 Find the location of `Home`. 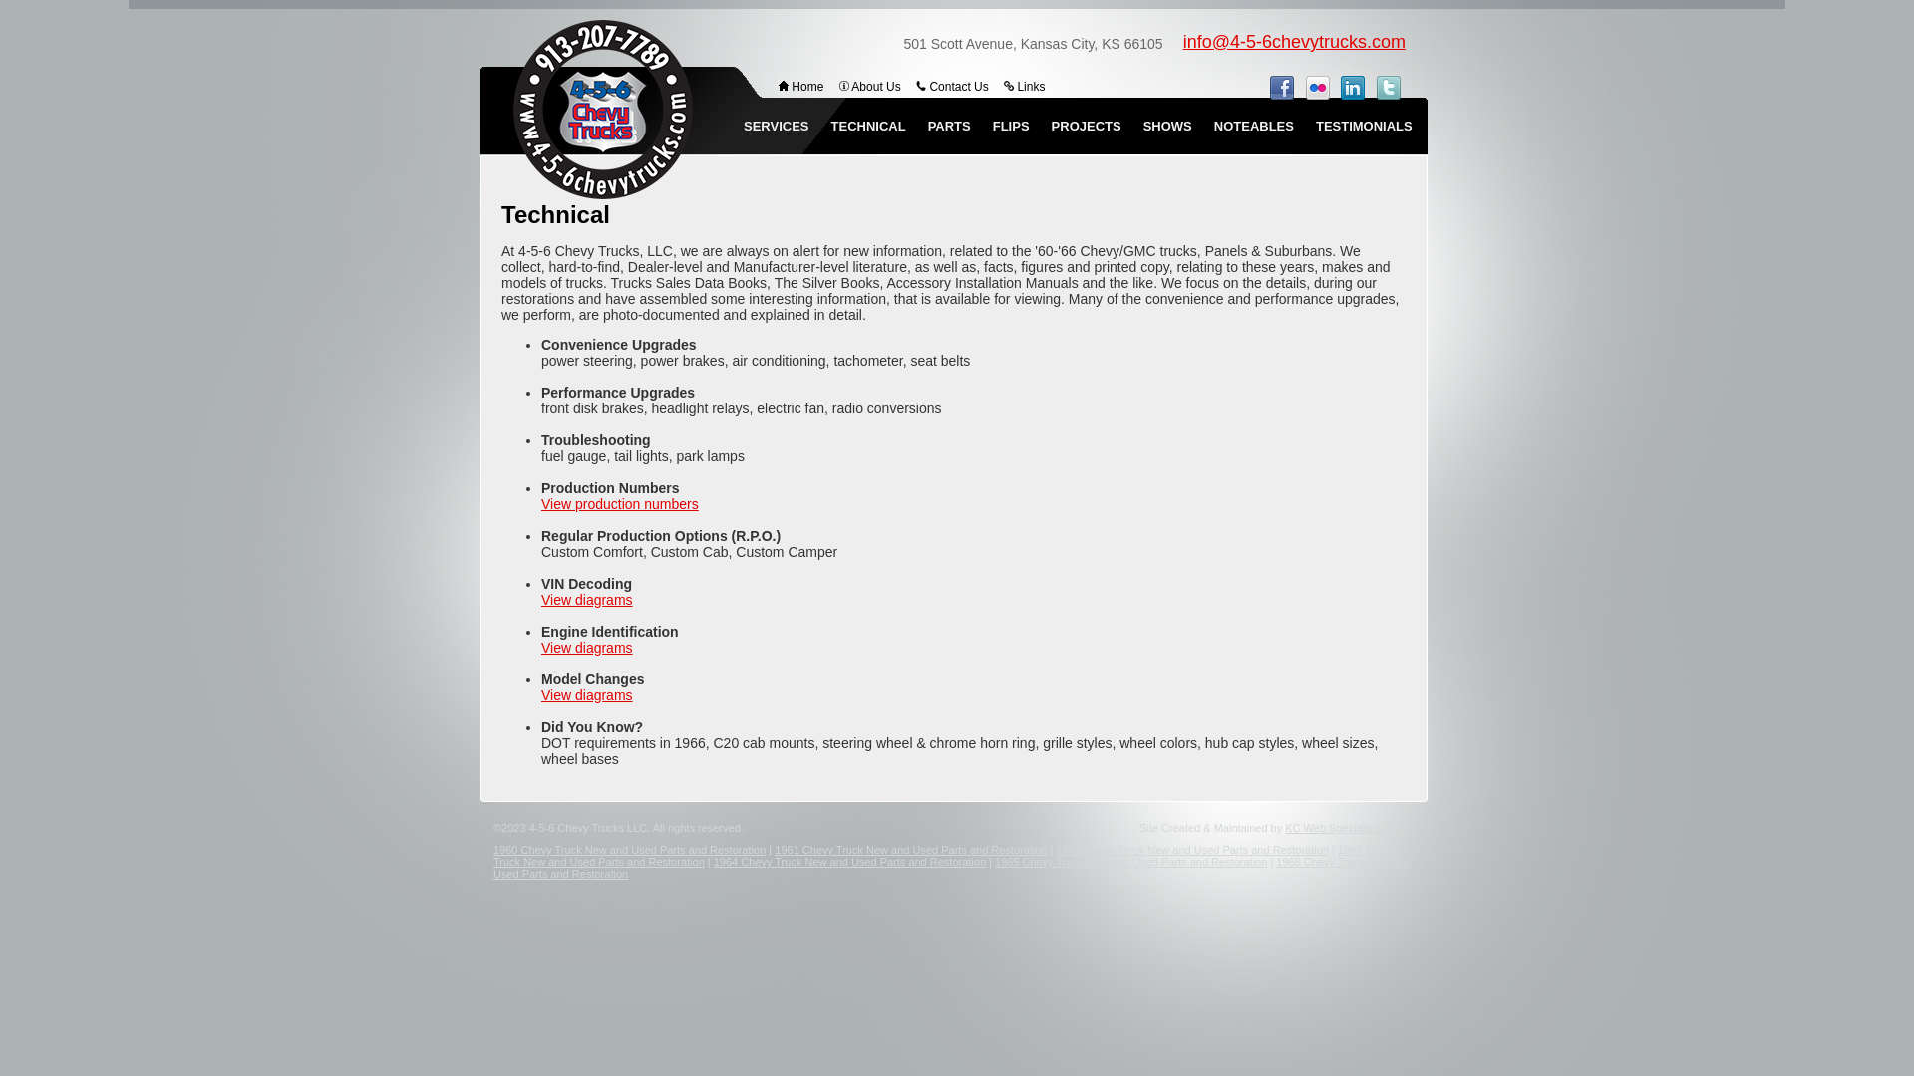

Home is located at coordinates (801, 87).